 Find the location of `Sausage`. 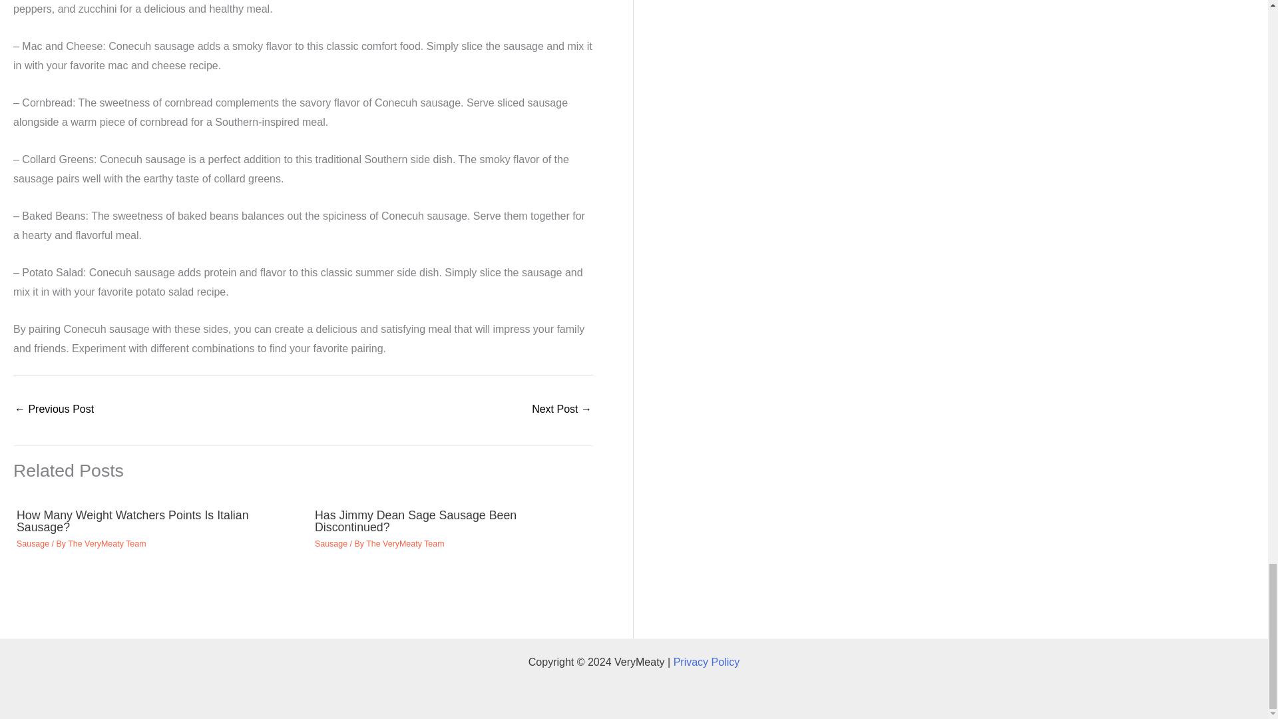

Sausage is located at coordinates (33, 544).